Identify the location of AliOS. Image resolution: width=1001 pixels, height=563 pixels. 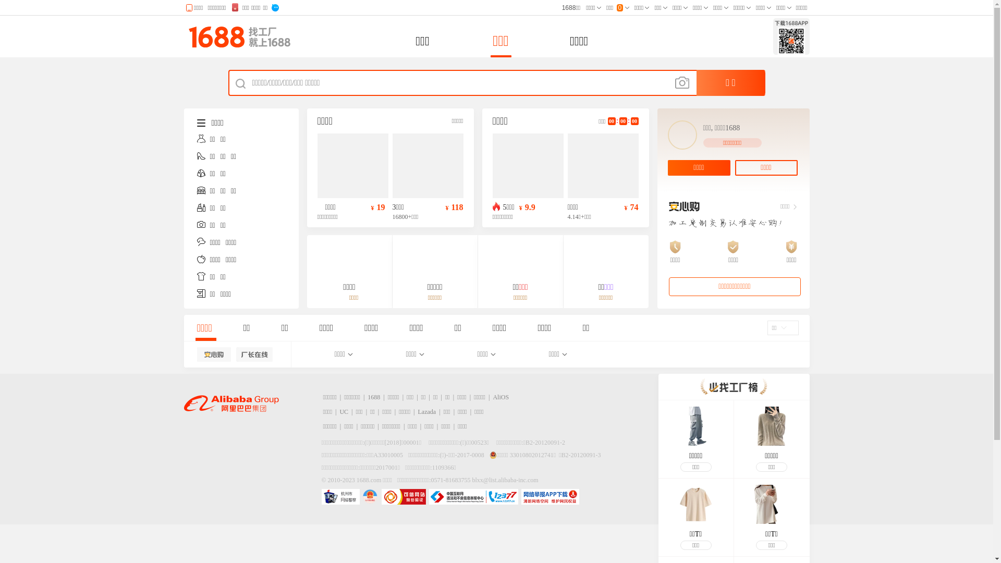
(500, 397).